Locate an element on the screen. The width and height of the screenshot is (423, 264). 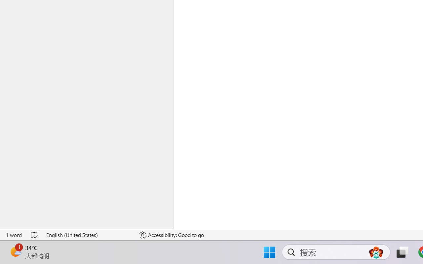
Accessibility Checker Accessibility: Good to go is located at coordinates (172, 235).